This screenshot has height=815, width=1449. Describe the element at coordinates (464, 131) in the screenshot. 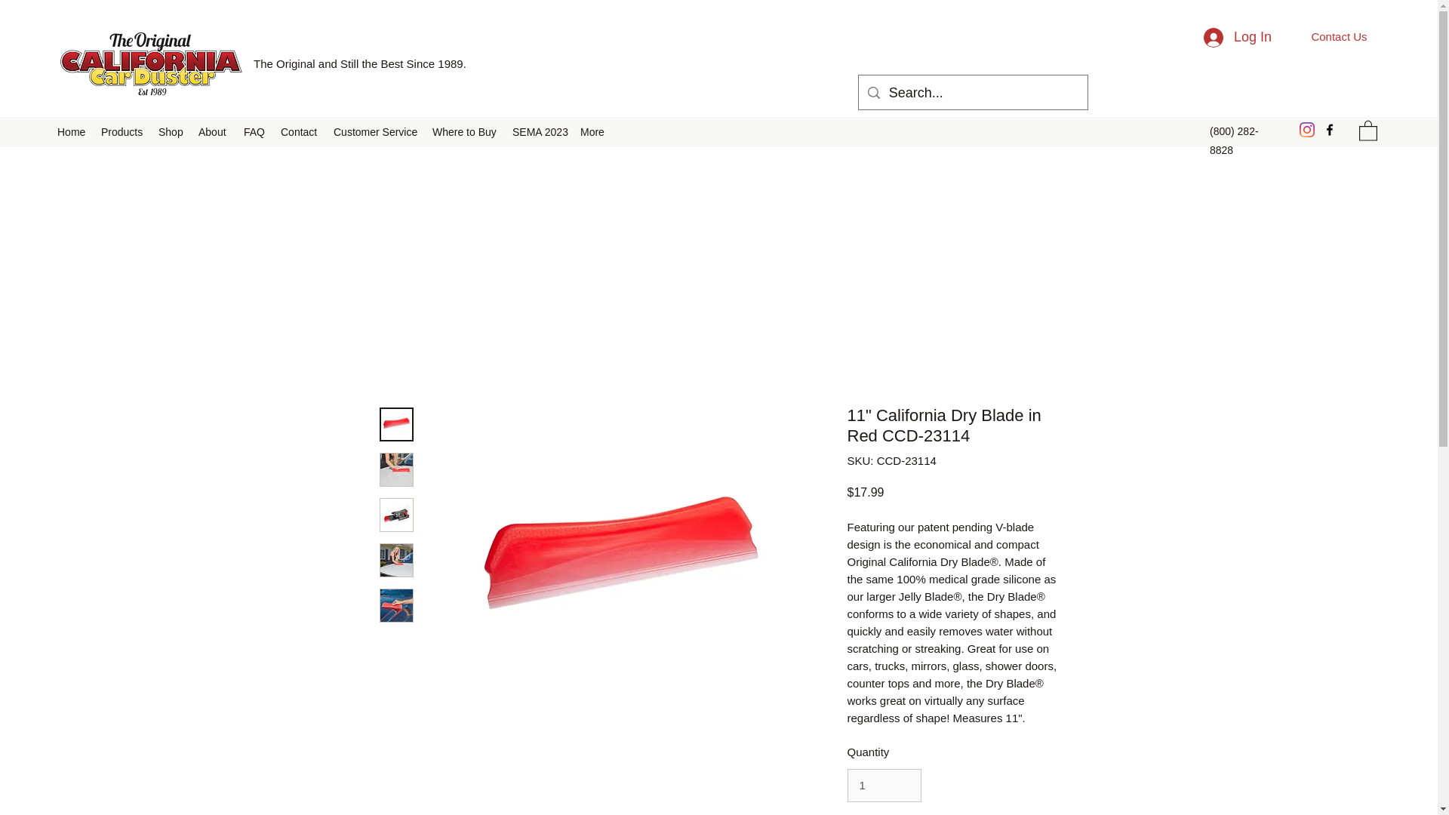

I see `Where to Buy` at that location.